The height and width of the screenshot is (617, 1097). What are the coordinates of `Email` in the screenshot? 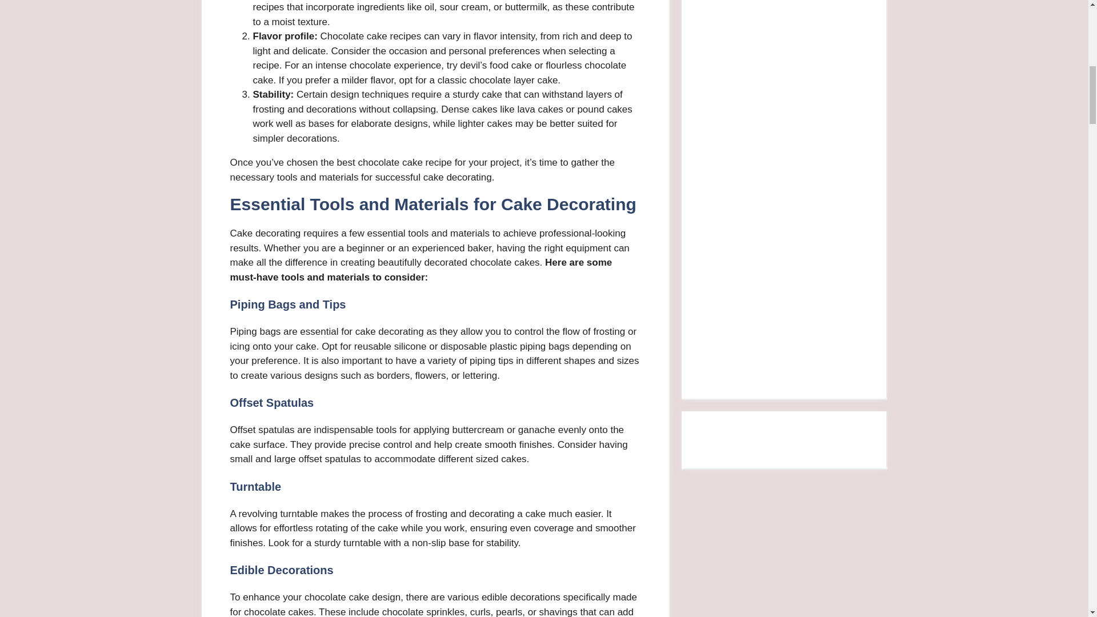 It's located at (795, 40).